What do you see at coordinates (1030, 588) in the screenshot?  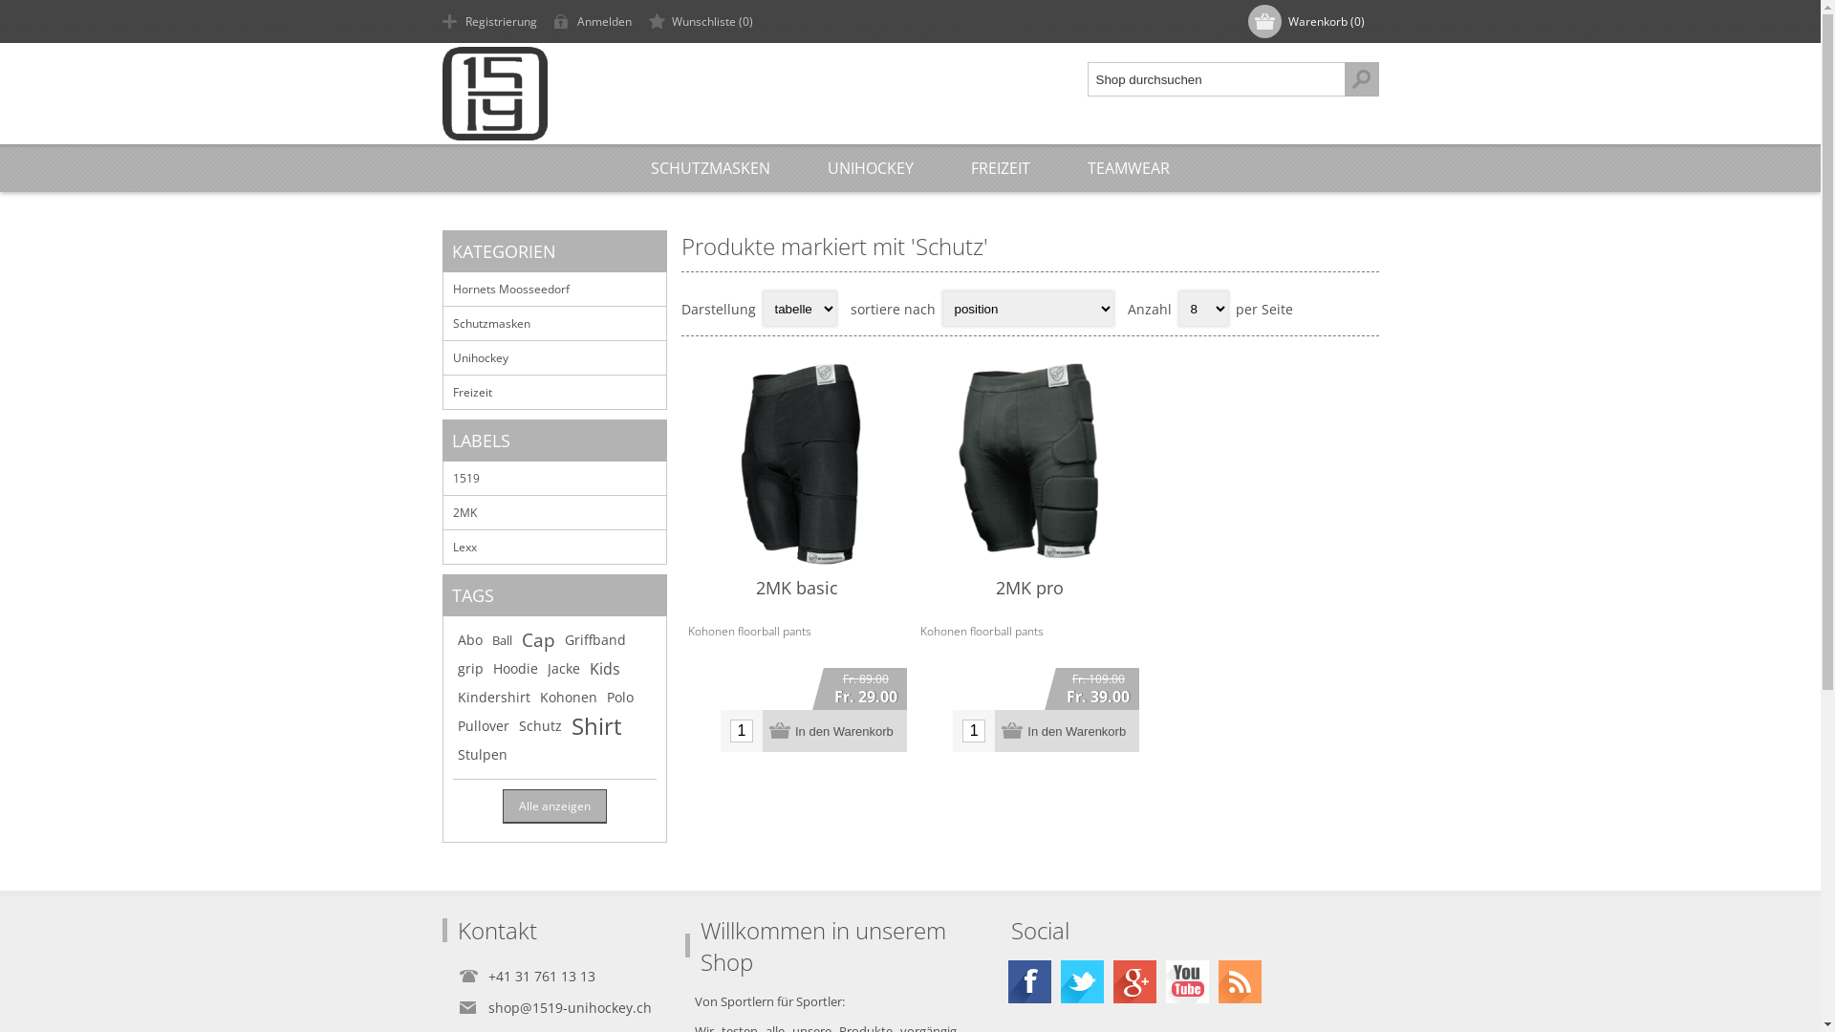 I see `2MK pro` at bounding box center [1030, 588].